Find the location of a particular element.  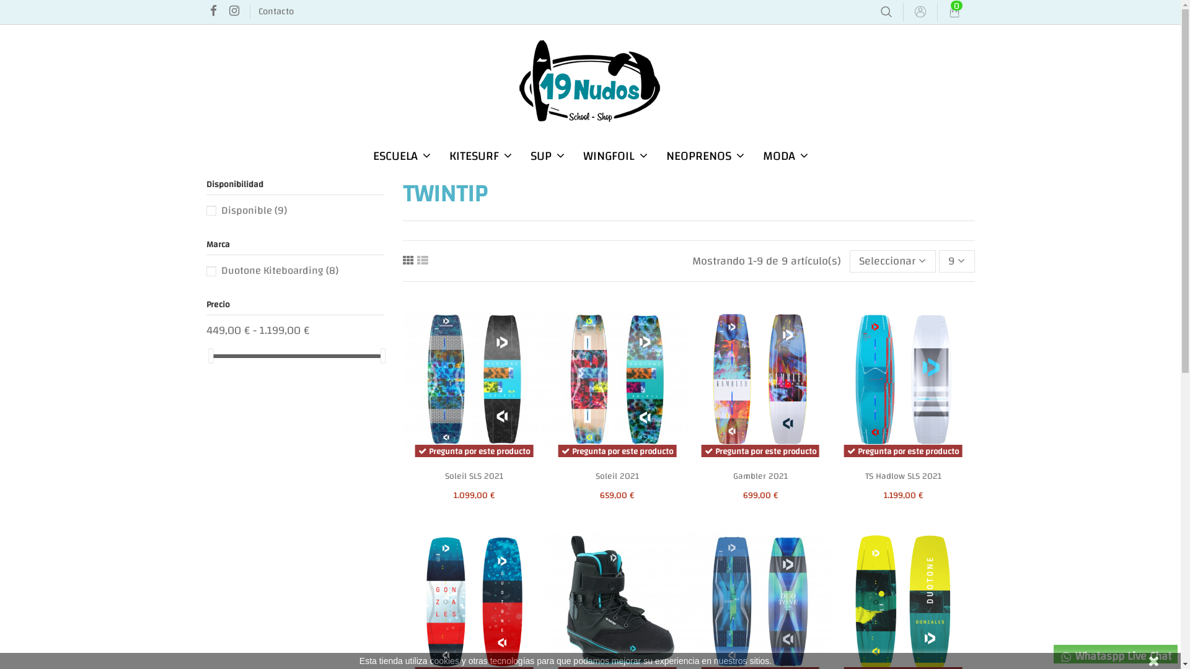

Gambler 2021 is located at coordinates (760, 476).